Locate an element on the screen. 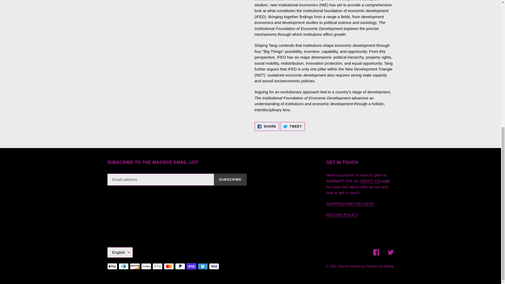 The width and height of the screenshot is (505, 284). Shipping Policy is located at coordinates (390, 252).